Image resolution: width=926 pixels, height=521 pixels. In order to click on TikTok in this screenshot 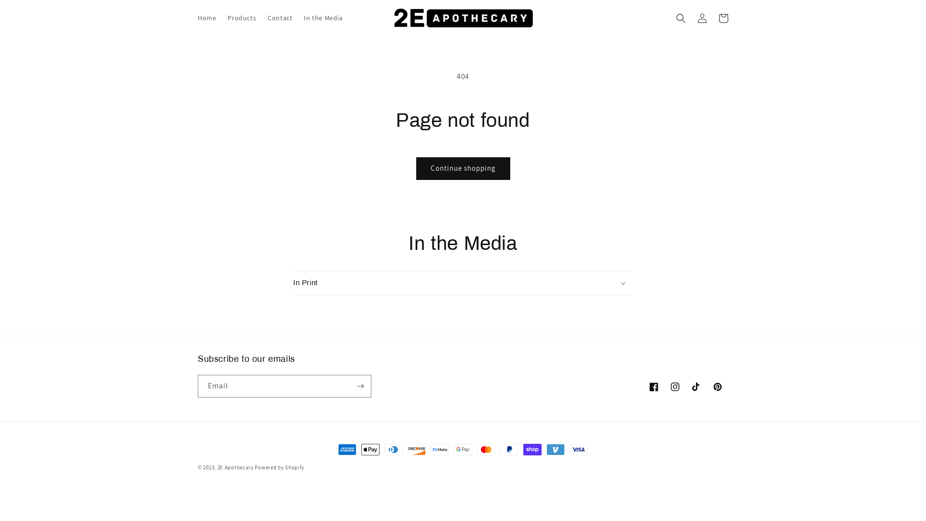, I will do `click(696, 387)`.